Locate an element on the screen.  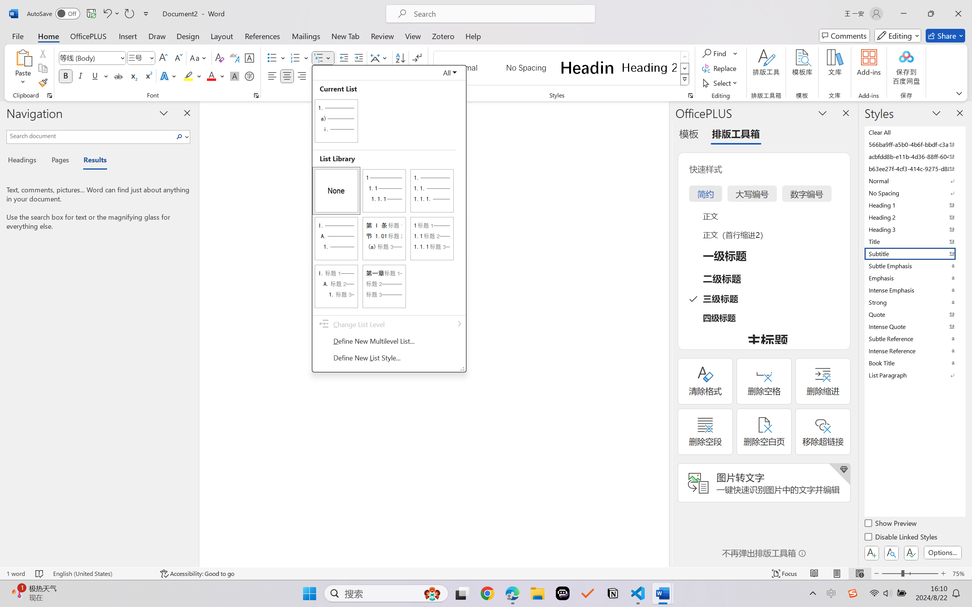
Close (Ctrl+F4) is located at coordinates (246, 22).